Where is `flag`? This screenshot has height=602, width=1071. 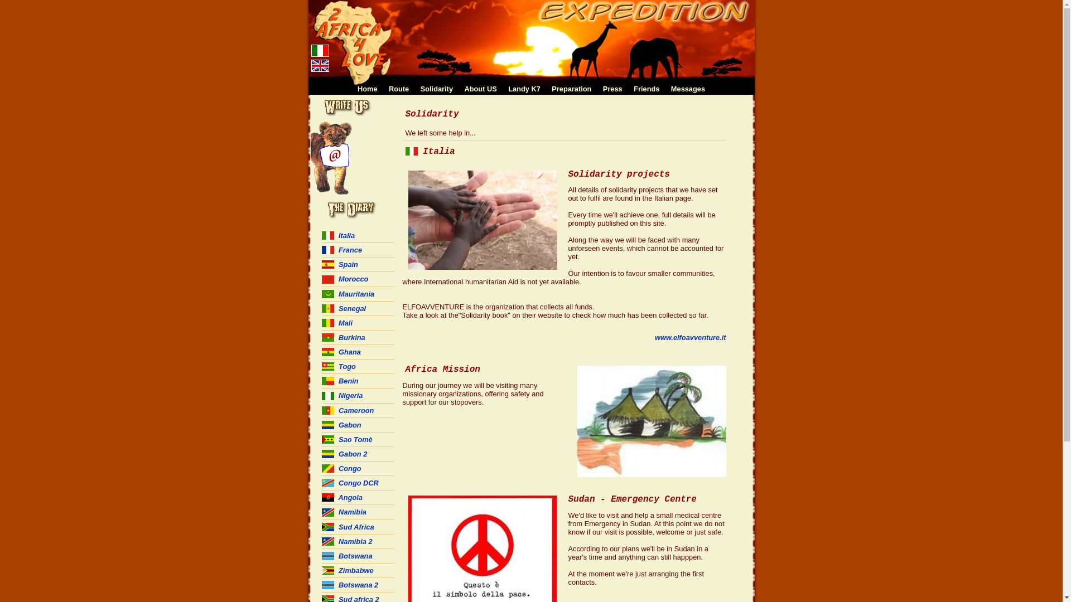 flag is located at coordinates (327, 352).